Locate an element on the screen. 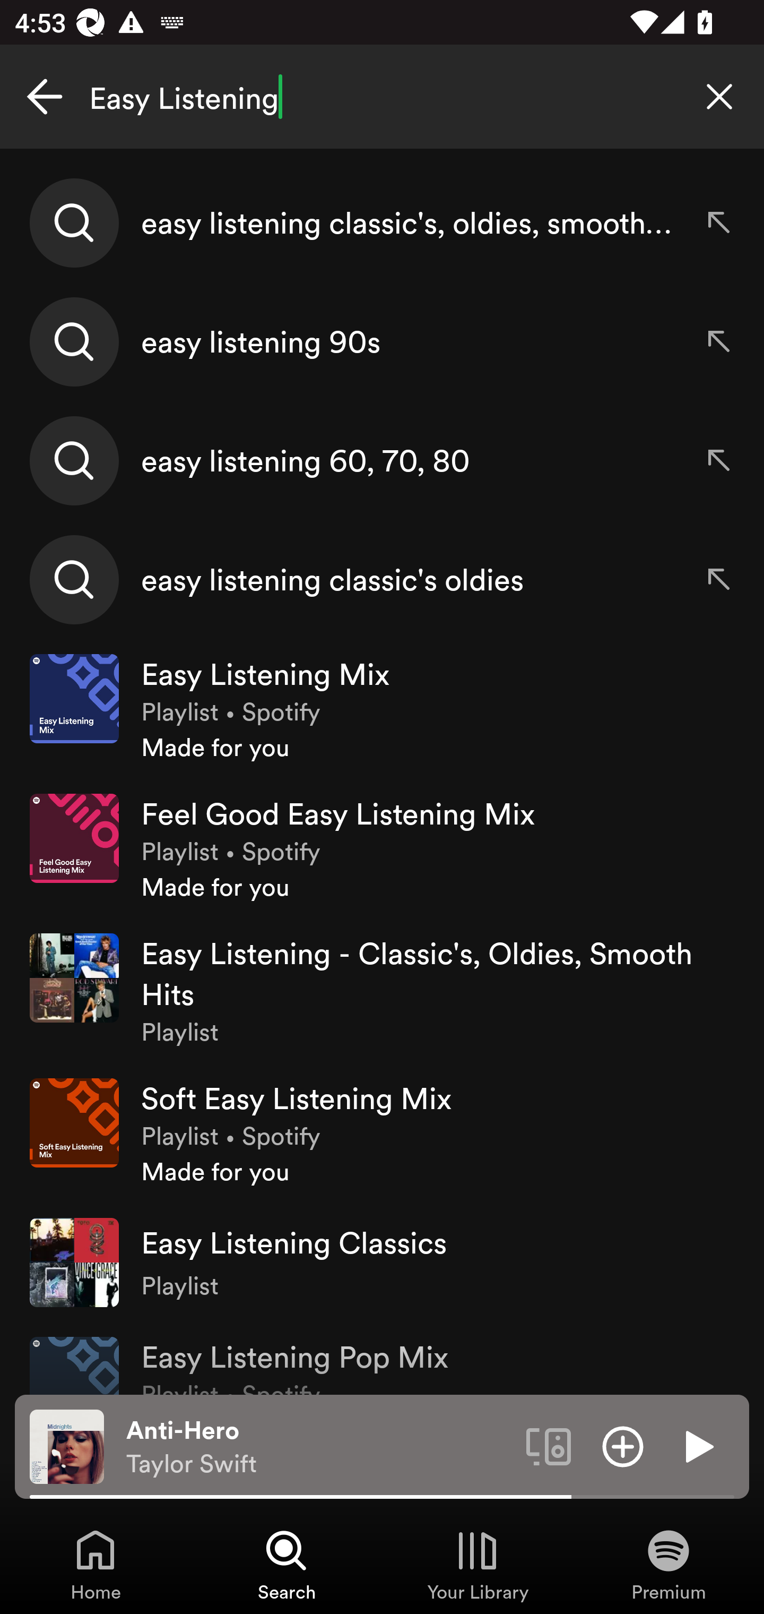  easy listening classic's, oldies, smooth hits is located at coordinates (382, 223).